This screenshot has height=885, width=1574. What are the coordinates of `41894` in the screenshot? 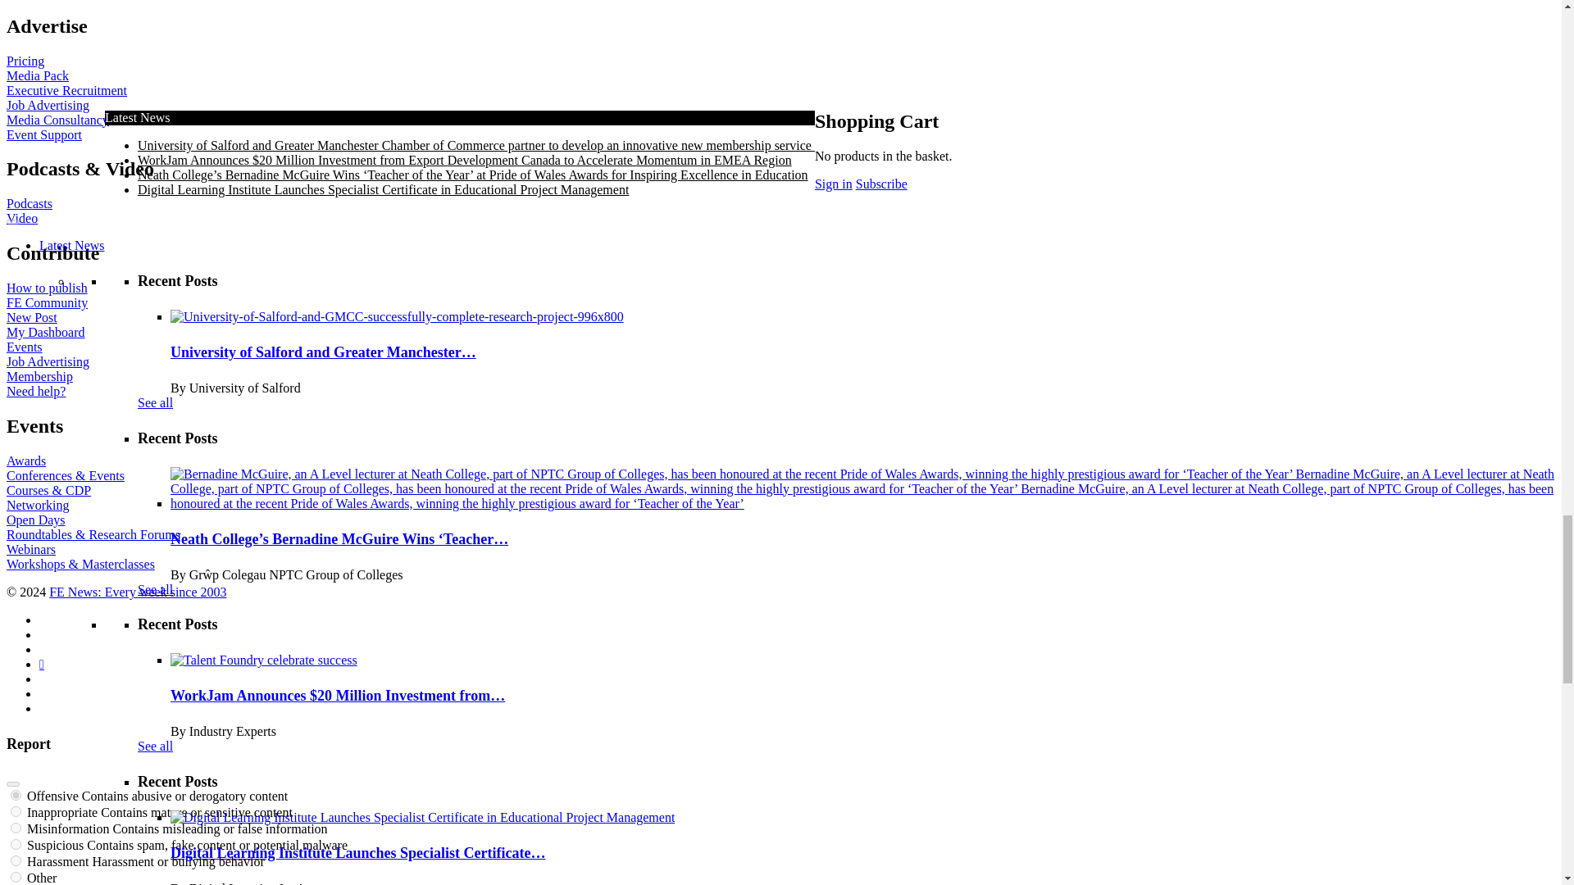 It's located at (16, 795).